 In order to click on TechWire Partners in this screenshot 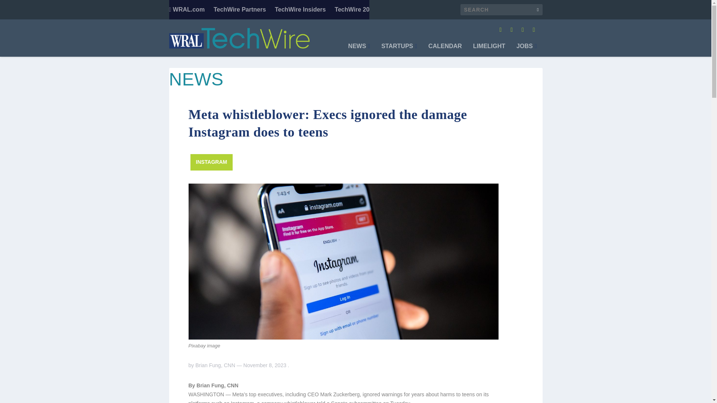, I will do `click(240, 10)`.